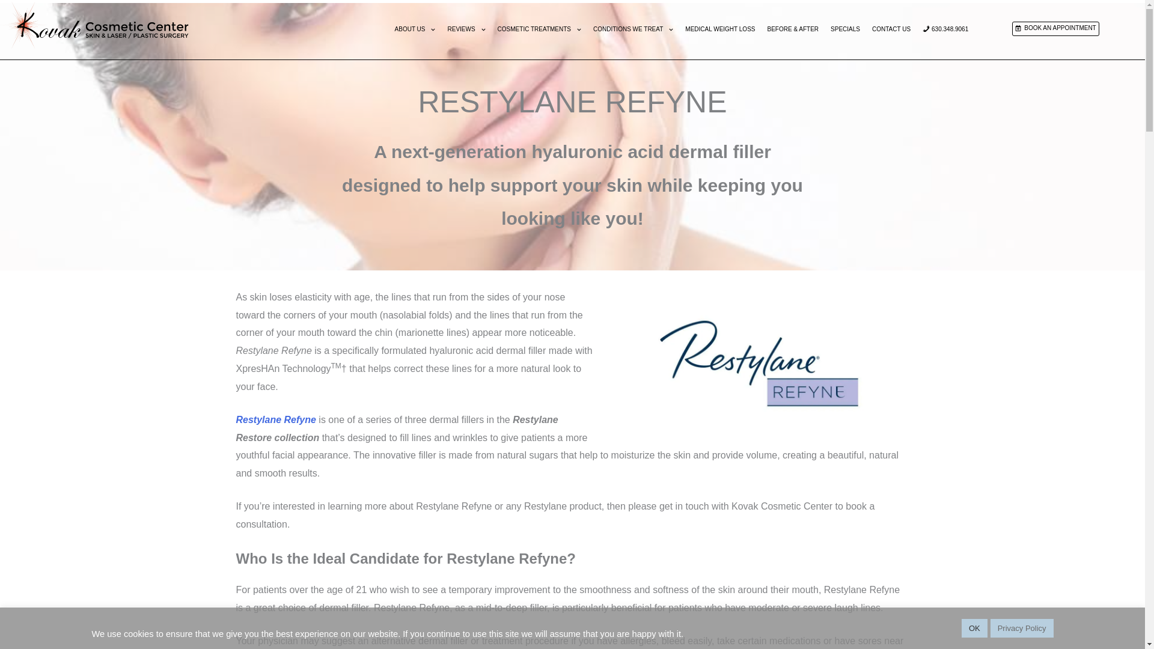 This screenshot has width=1154, height=649. What do you see at coordinates (415, 29) in the screenshot?
I see `ABOUT US` at bounding box center [415, 29].